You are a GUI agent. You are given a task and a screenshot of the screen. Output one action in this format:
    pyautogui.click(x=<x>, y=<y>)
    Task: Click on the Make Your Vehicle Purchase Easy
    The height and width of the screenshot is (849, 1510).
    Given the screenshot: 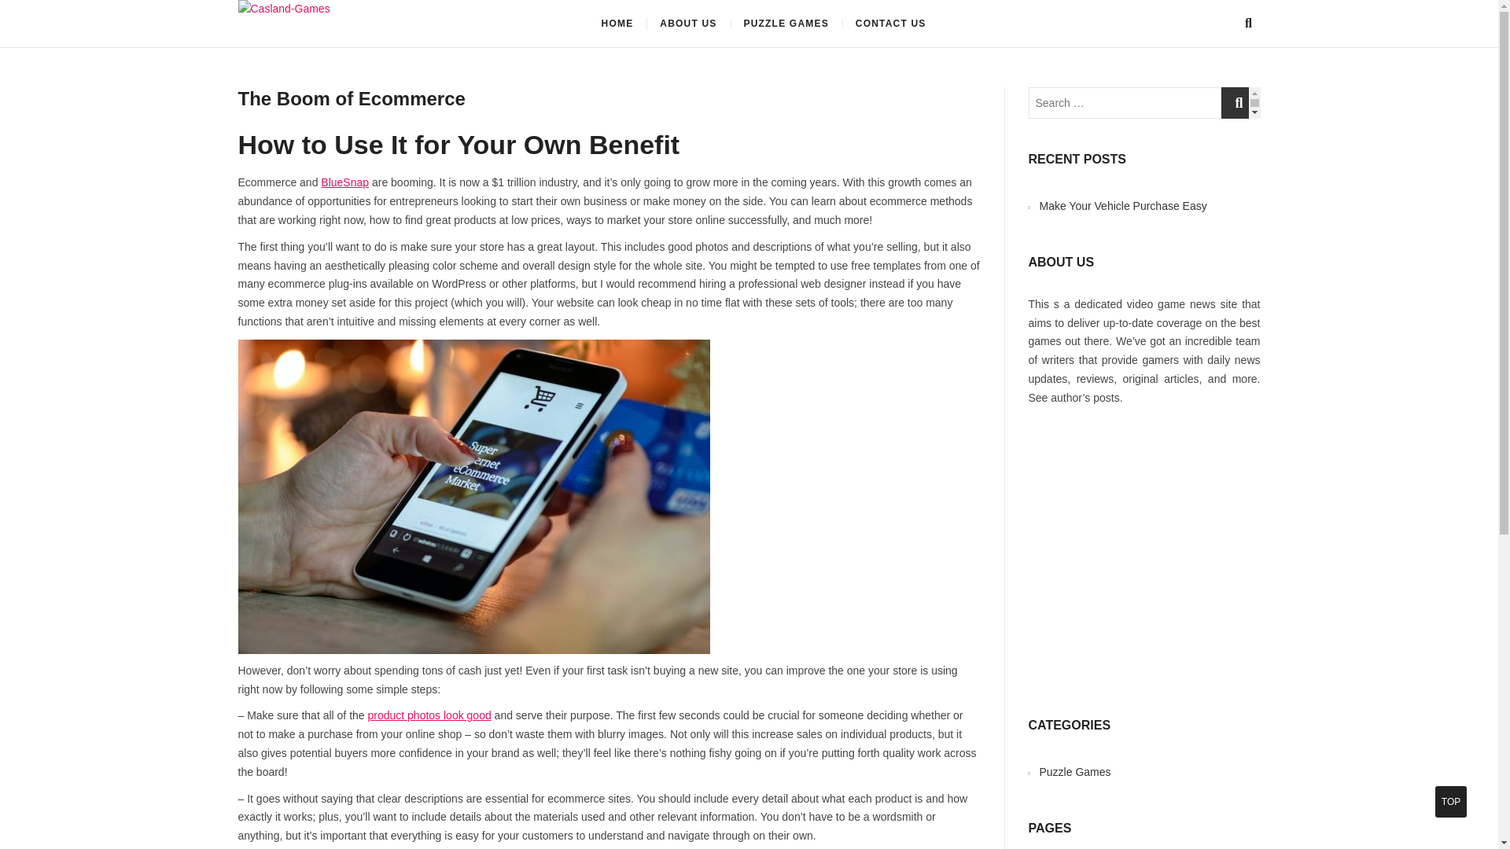 What is the action you would take?
    pyautogui.click(x=1123, y=206)
    